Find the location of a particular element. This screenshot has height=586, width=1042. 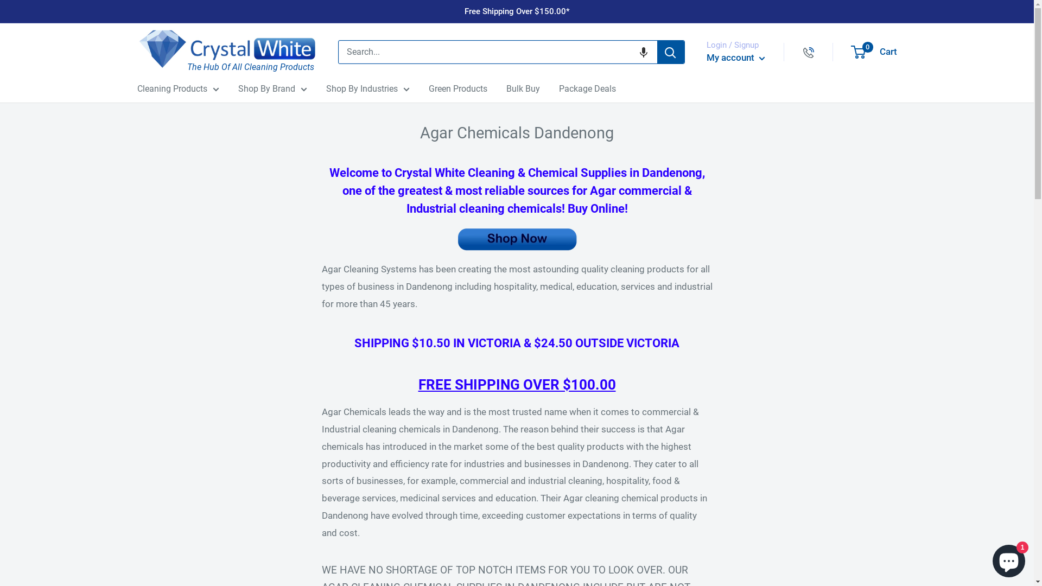

My account is located at coordinates (736, 58).